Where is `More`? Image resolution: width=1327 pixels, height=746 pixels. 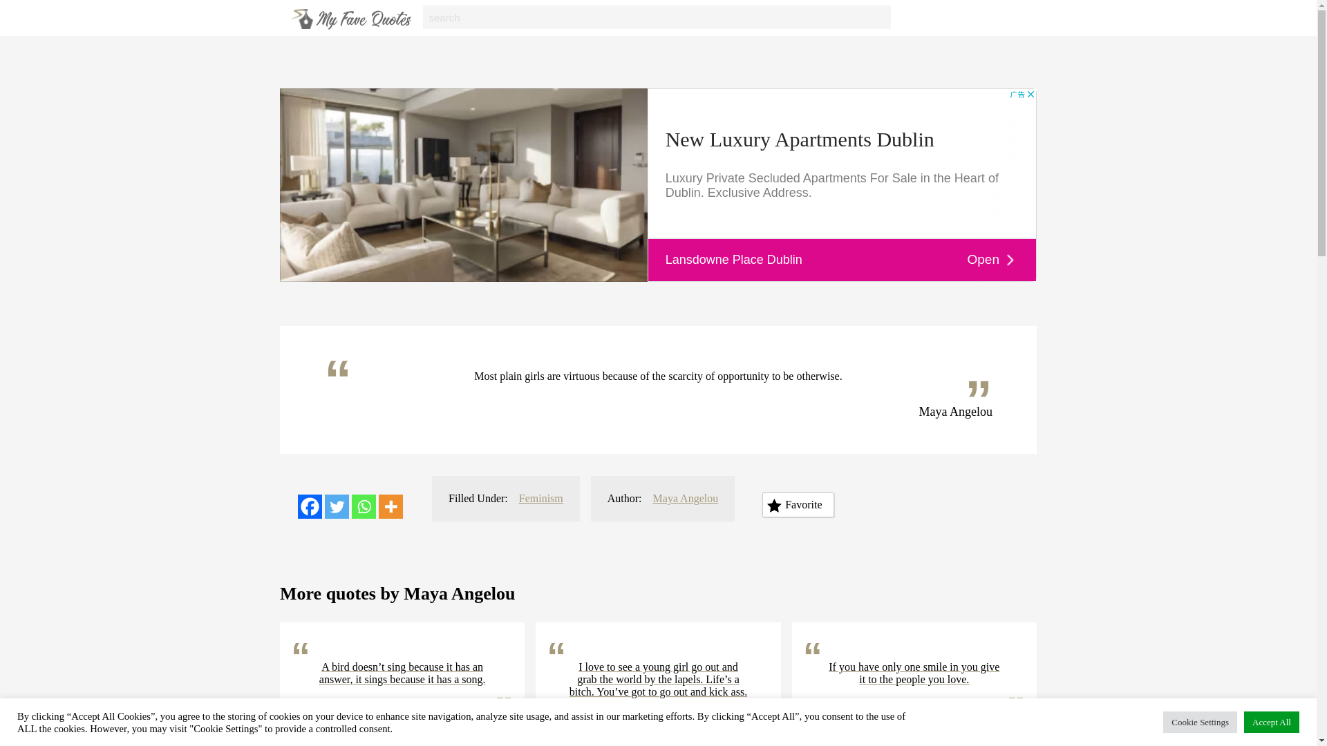 More is located at coordinates (390, 506).